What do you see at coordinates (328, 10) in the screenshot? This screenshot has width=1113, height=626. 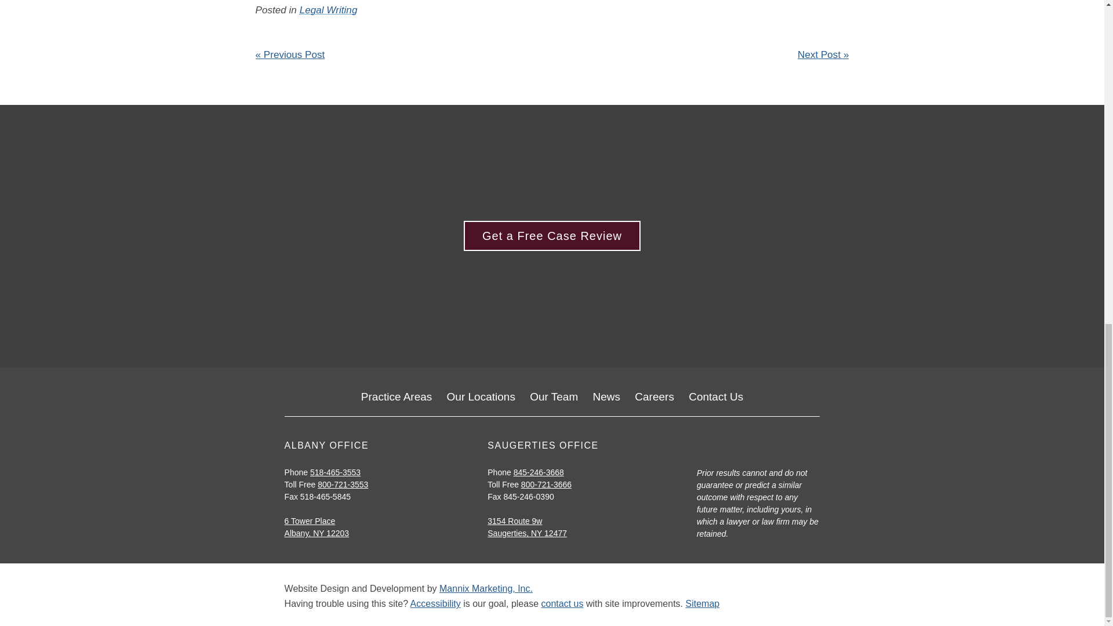 I see `Legal Writing` at bounding box center [328, 10].